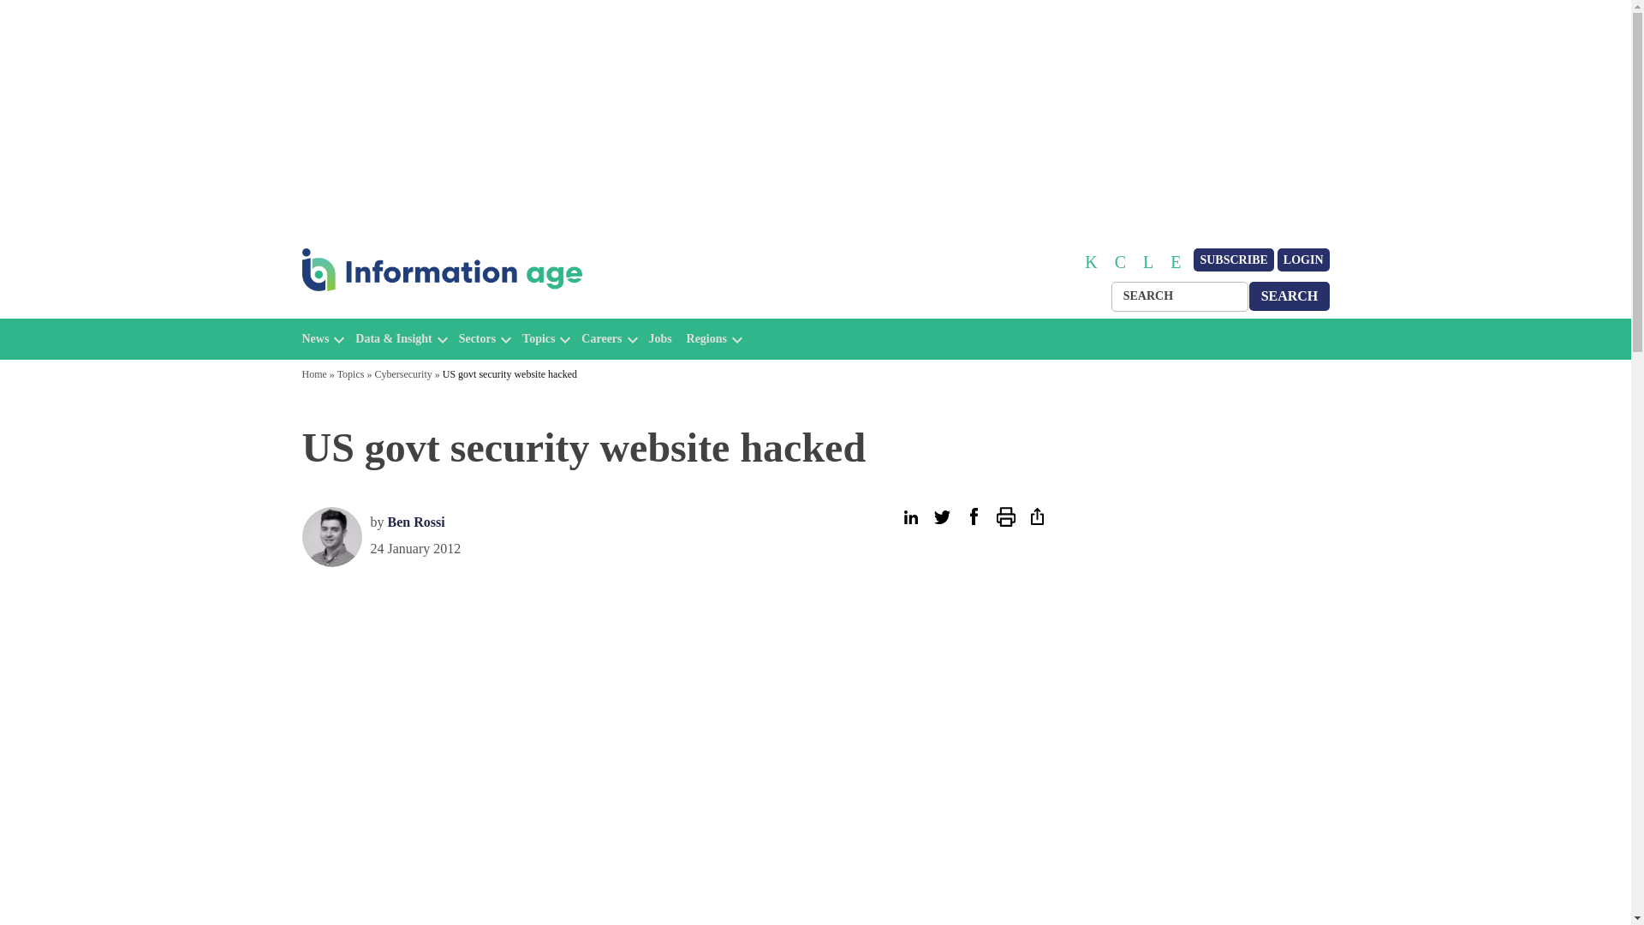  I want to click on SUBSCRIBE, so click(1233, 260).